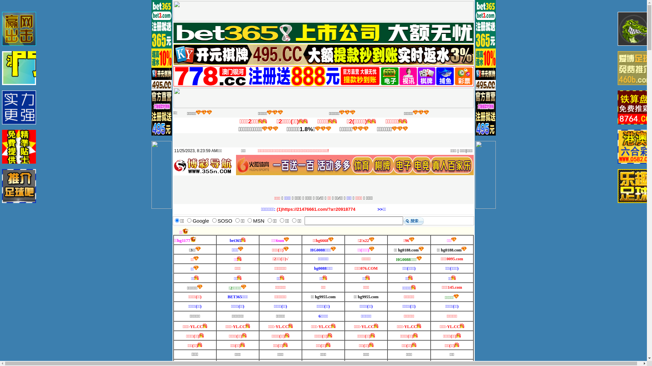  What do you see at coordinates (225, 220) in the screenshot?
I see `SOSO` at bounding box center [225, 220].